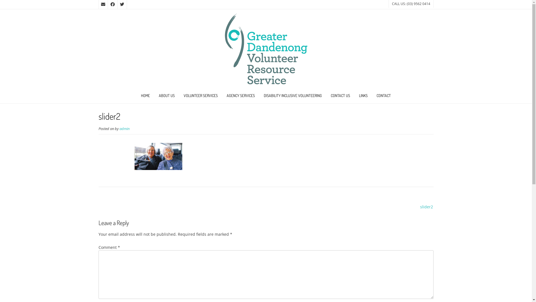 The width and height of the screenshot is (536, 302). I want to click on CONTACT, so click(384, 96).